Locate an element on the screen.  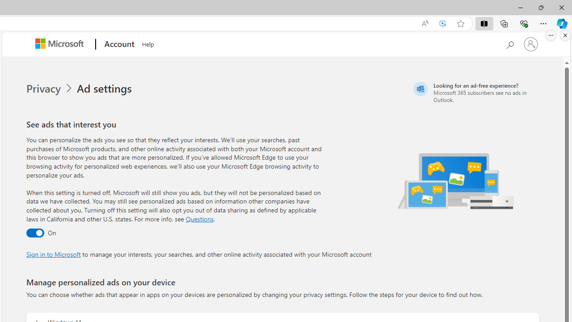
Privacy is located at coordinates (44, 89).